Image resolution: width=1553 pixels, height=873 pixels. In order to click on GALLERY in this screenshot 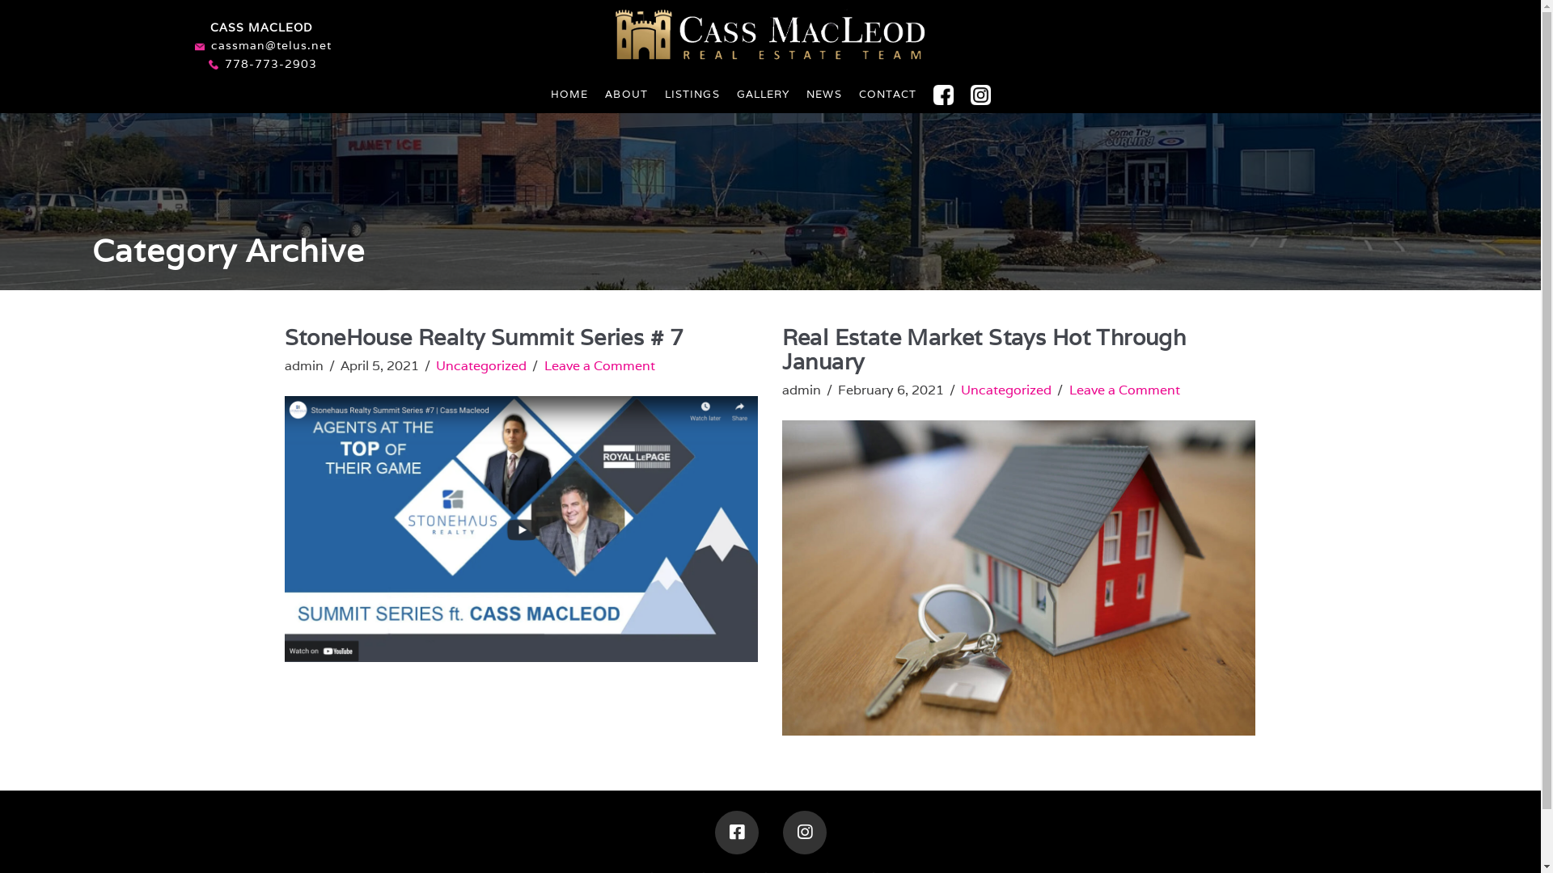, I will do `click(764, 93)`.